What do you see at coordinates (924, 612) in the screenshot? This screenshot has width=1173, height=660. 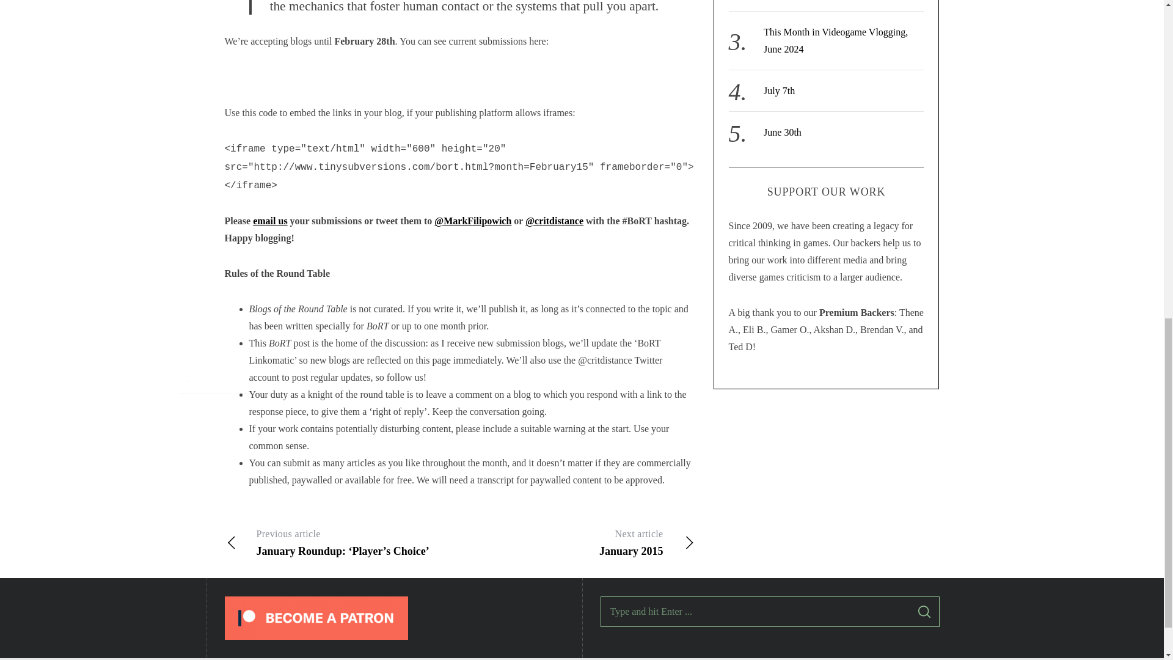 I see `This Month in Videogame Vlogging, June 2024` at bounding box center [924, 612].